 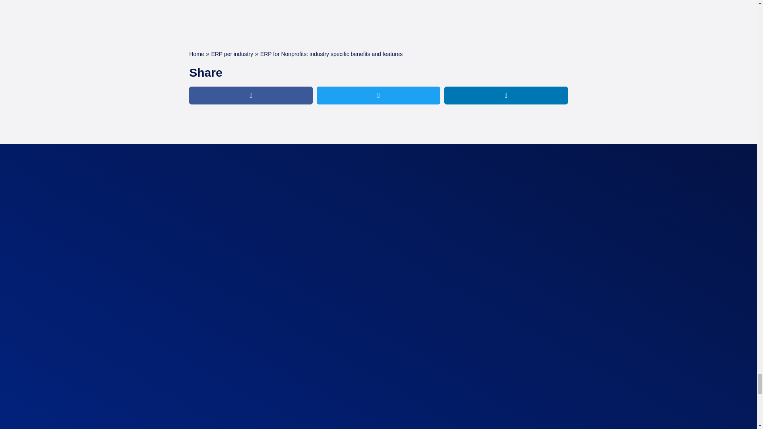 What do you see at coordinates (232, 54) in the screenshot?
I see `ERP per industry` at bounding box center [232, 54].